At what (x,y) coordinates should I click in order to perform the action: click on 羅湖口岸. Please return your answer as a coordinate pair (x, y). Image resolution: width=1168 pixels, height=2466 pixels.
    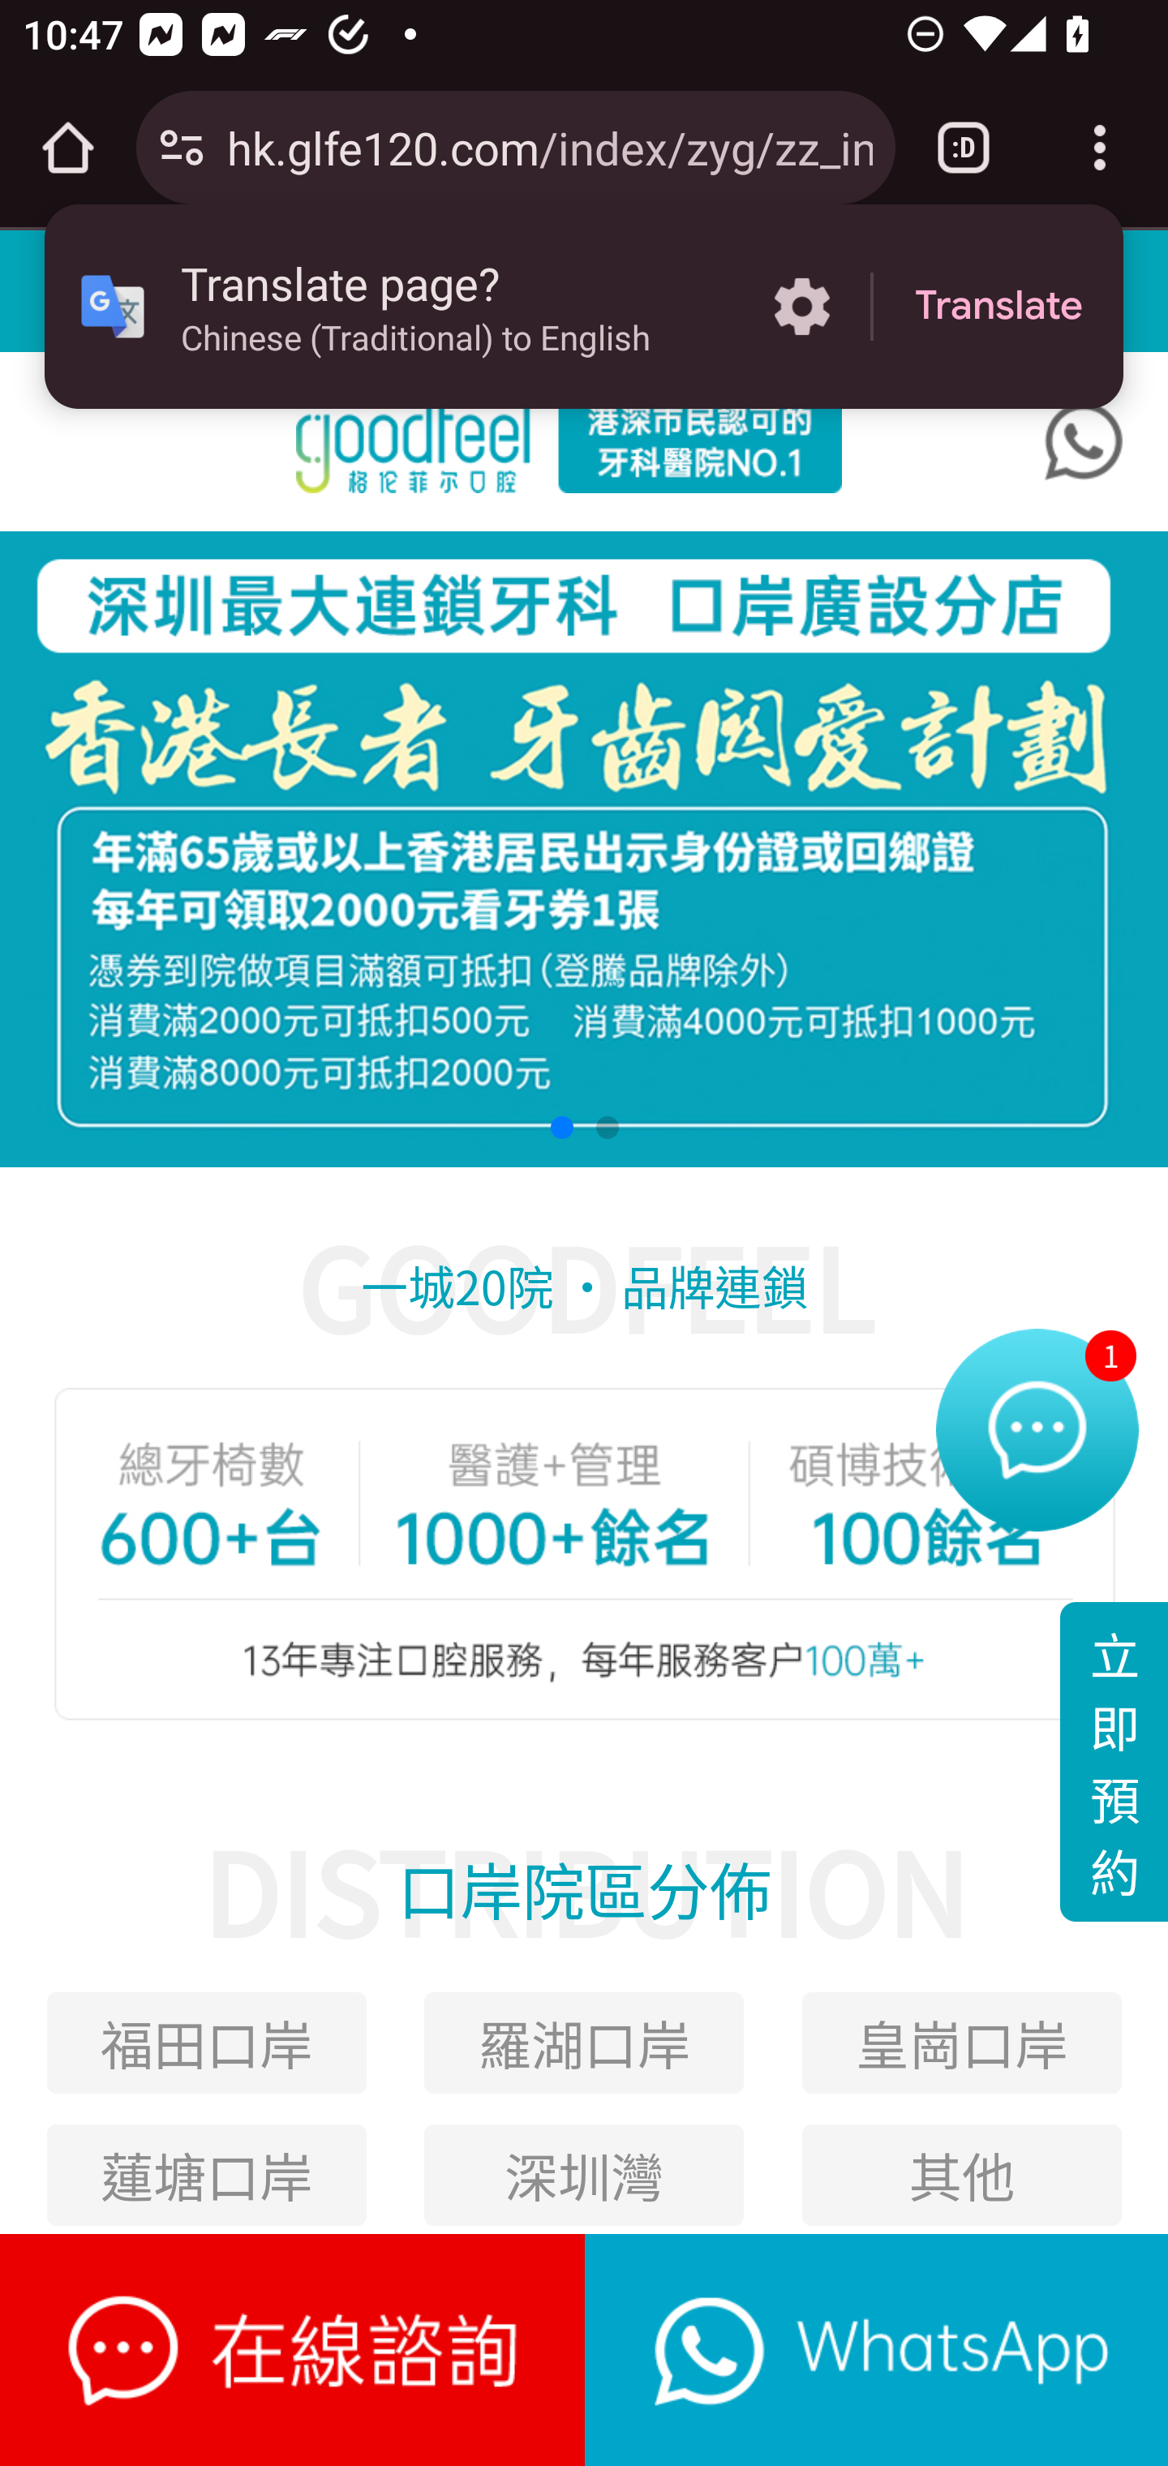
    Looking at the image, I should click on (584, 2043).